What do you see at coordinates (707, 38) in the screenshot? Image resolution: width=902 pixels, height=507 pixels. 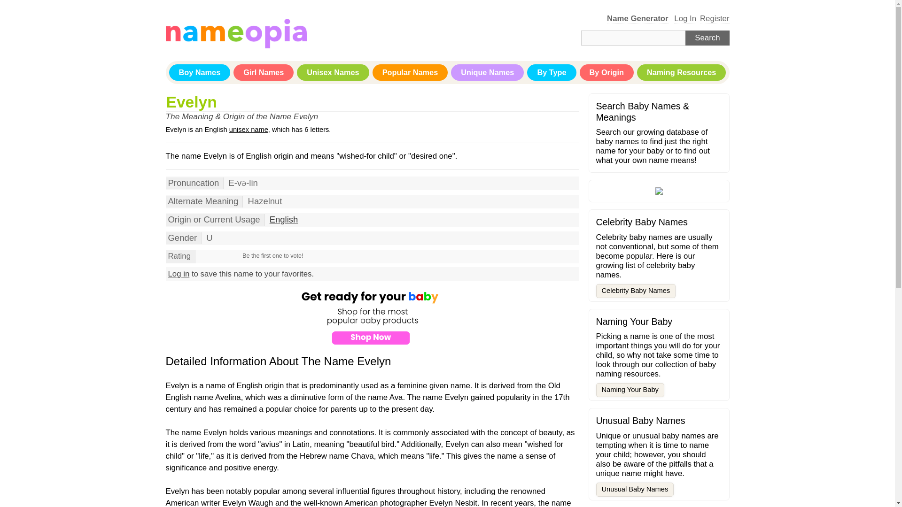 I see `Search` at bounding box center [707, 38].